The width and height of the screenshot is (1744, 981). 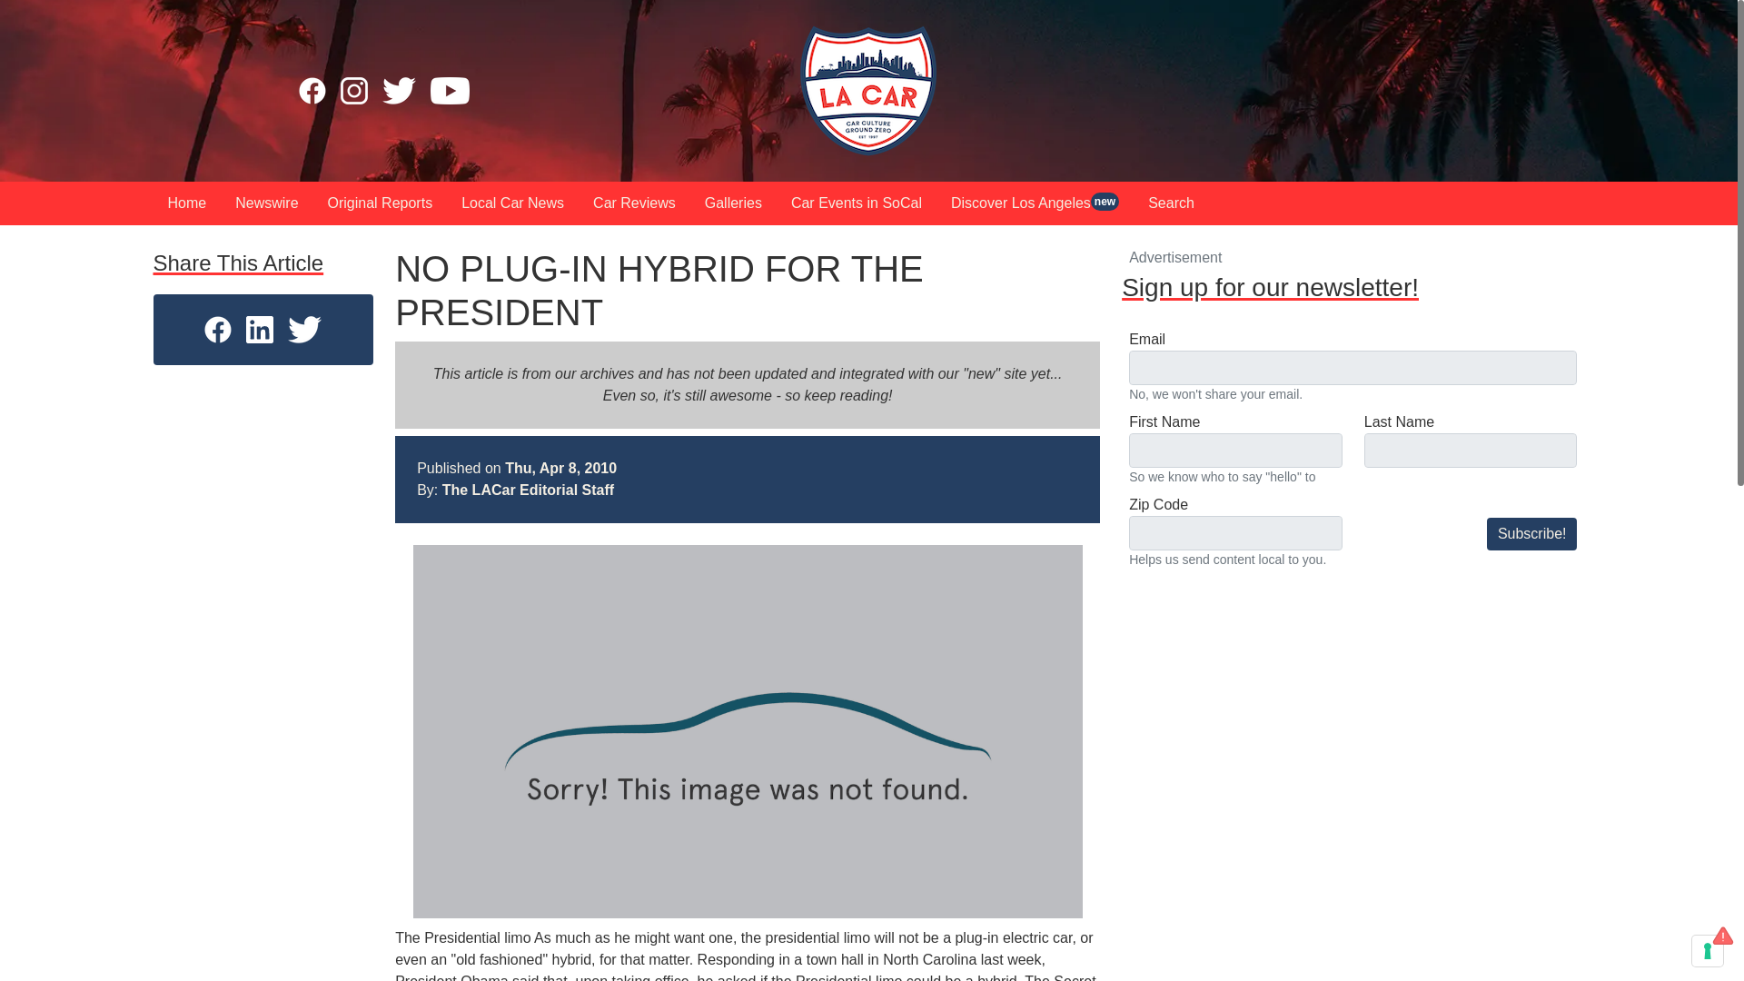 What do you see at coordinates (1532, 534) in the screenshot?
I see `Subscribe!` at bounding box center [1532, 534].